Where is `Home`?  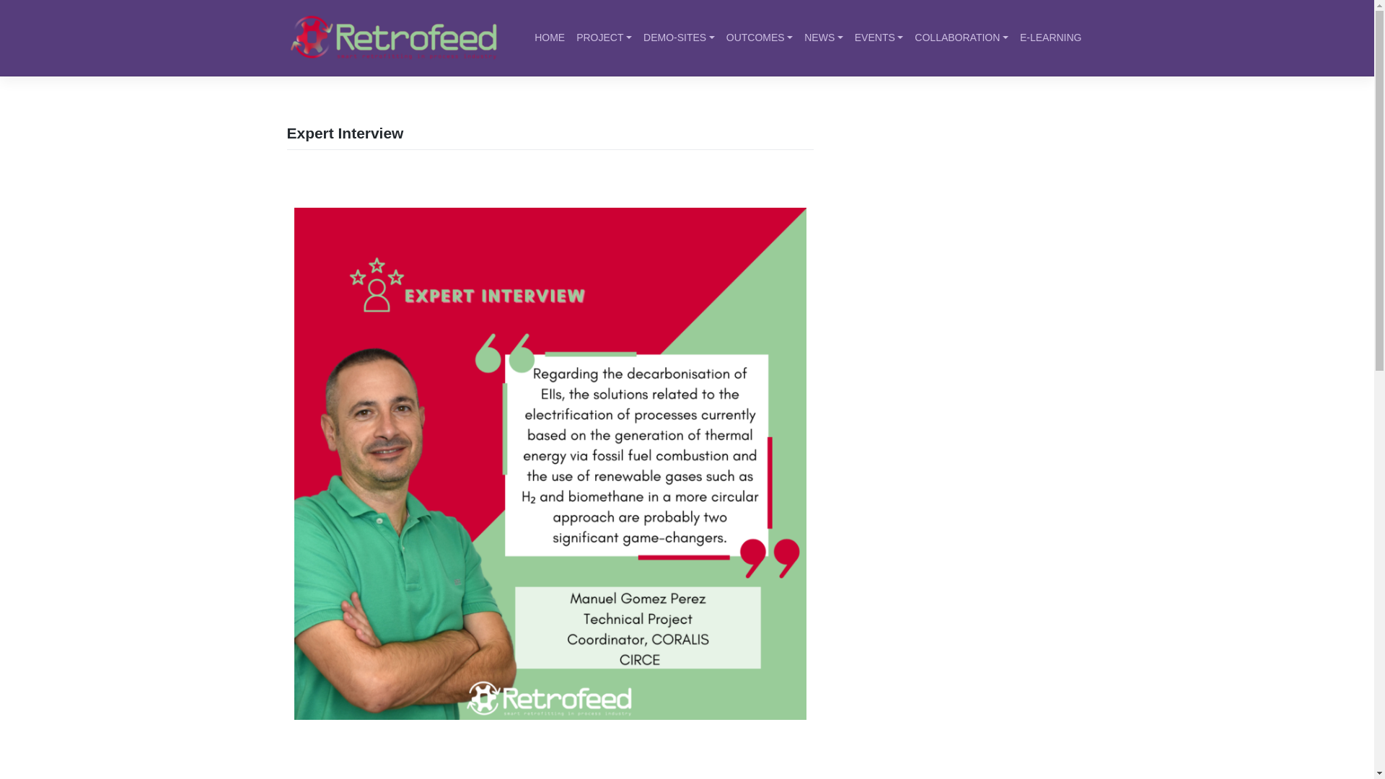
Home is located at coordinates (550, 38).